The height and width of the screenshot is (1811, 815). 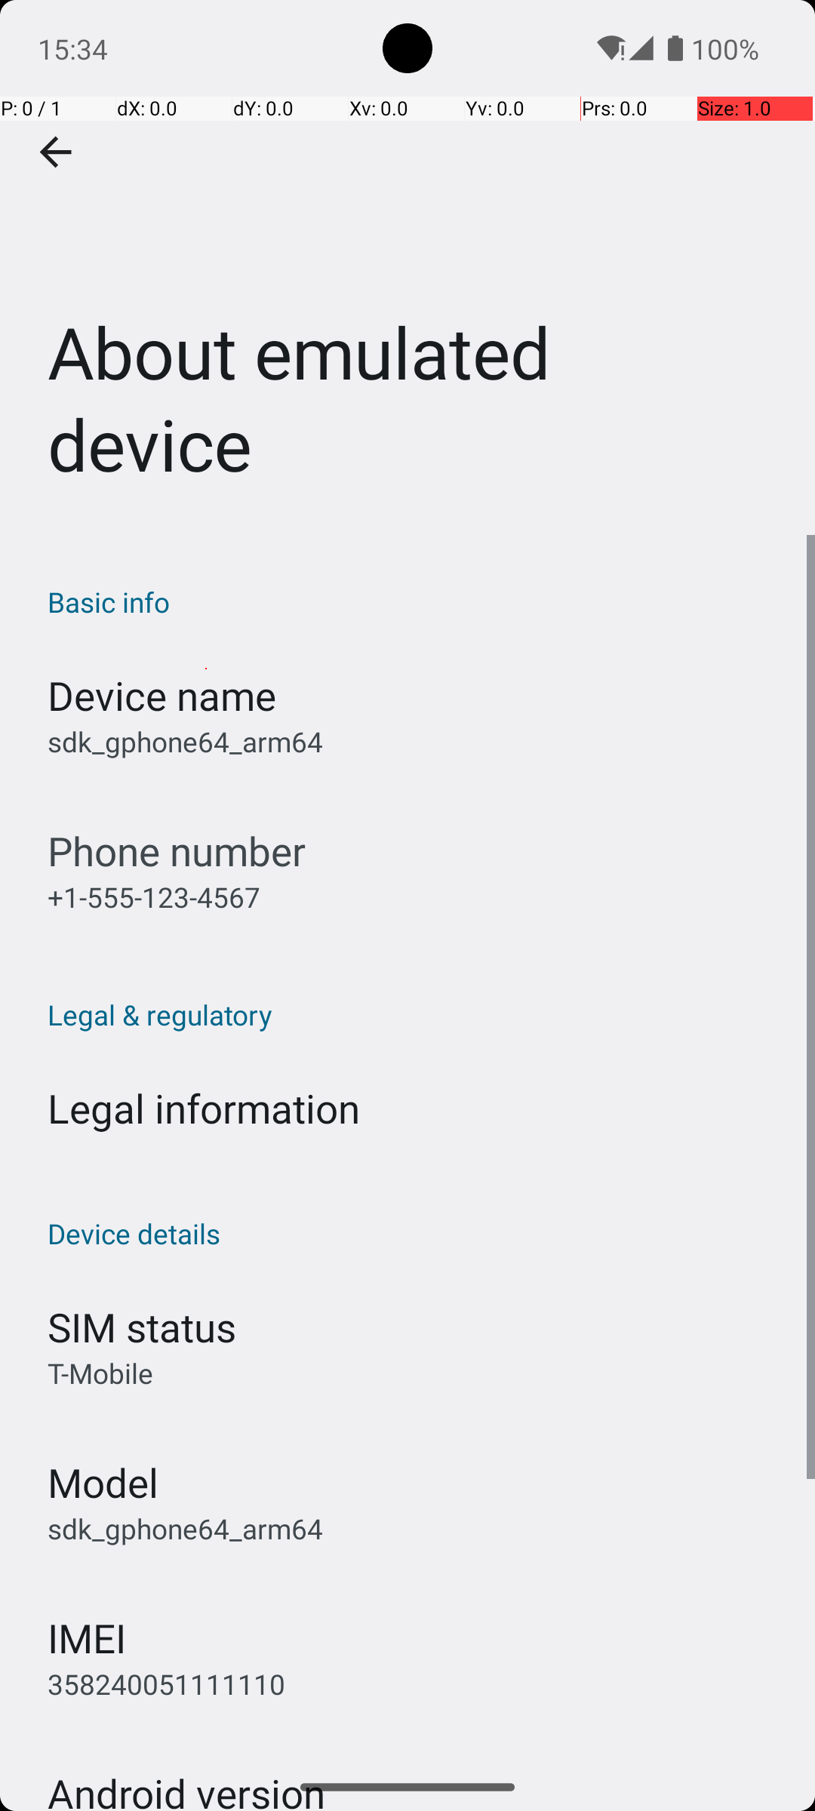 What do you see at coordinates (154, 896) in the screenshot?
I see `+1-555-123-4567` at bounding box center [154, 896].